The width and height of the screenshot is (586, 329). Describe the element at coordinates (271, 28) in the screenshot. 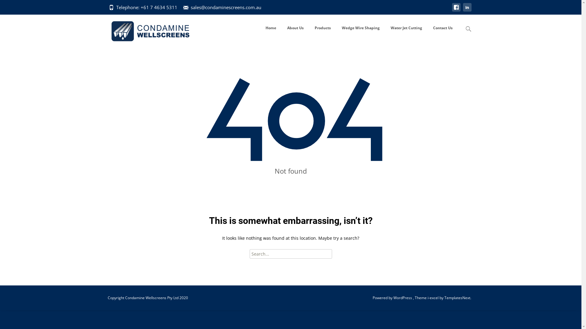

I see `Home` at that location.